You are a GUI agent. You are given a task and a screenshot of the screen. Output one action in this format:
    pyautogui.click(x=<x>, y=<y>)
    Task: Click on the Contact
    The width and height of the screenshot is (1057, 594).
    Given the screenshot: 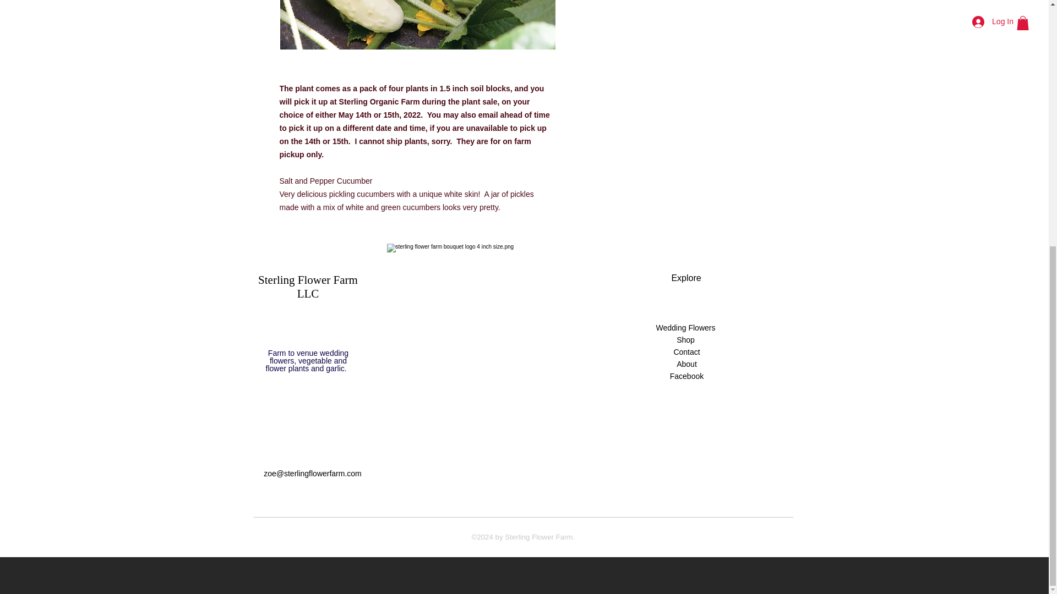 What is the action you would take?
    pyautogui.click(x=686, y=352)
    